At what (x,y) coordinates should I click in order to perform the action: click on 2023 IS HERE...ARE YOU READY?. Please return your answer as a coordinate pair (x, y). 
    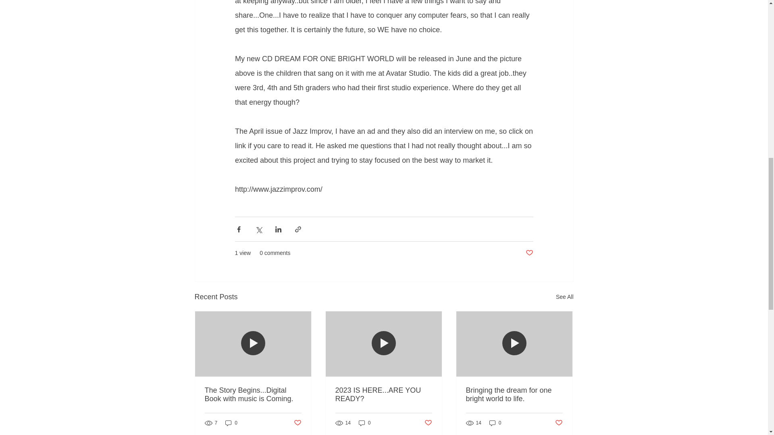
    Looking at the image, I should click on (383, 395).